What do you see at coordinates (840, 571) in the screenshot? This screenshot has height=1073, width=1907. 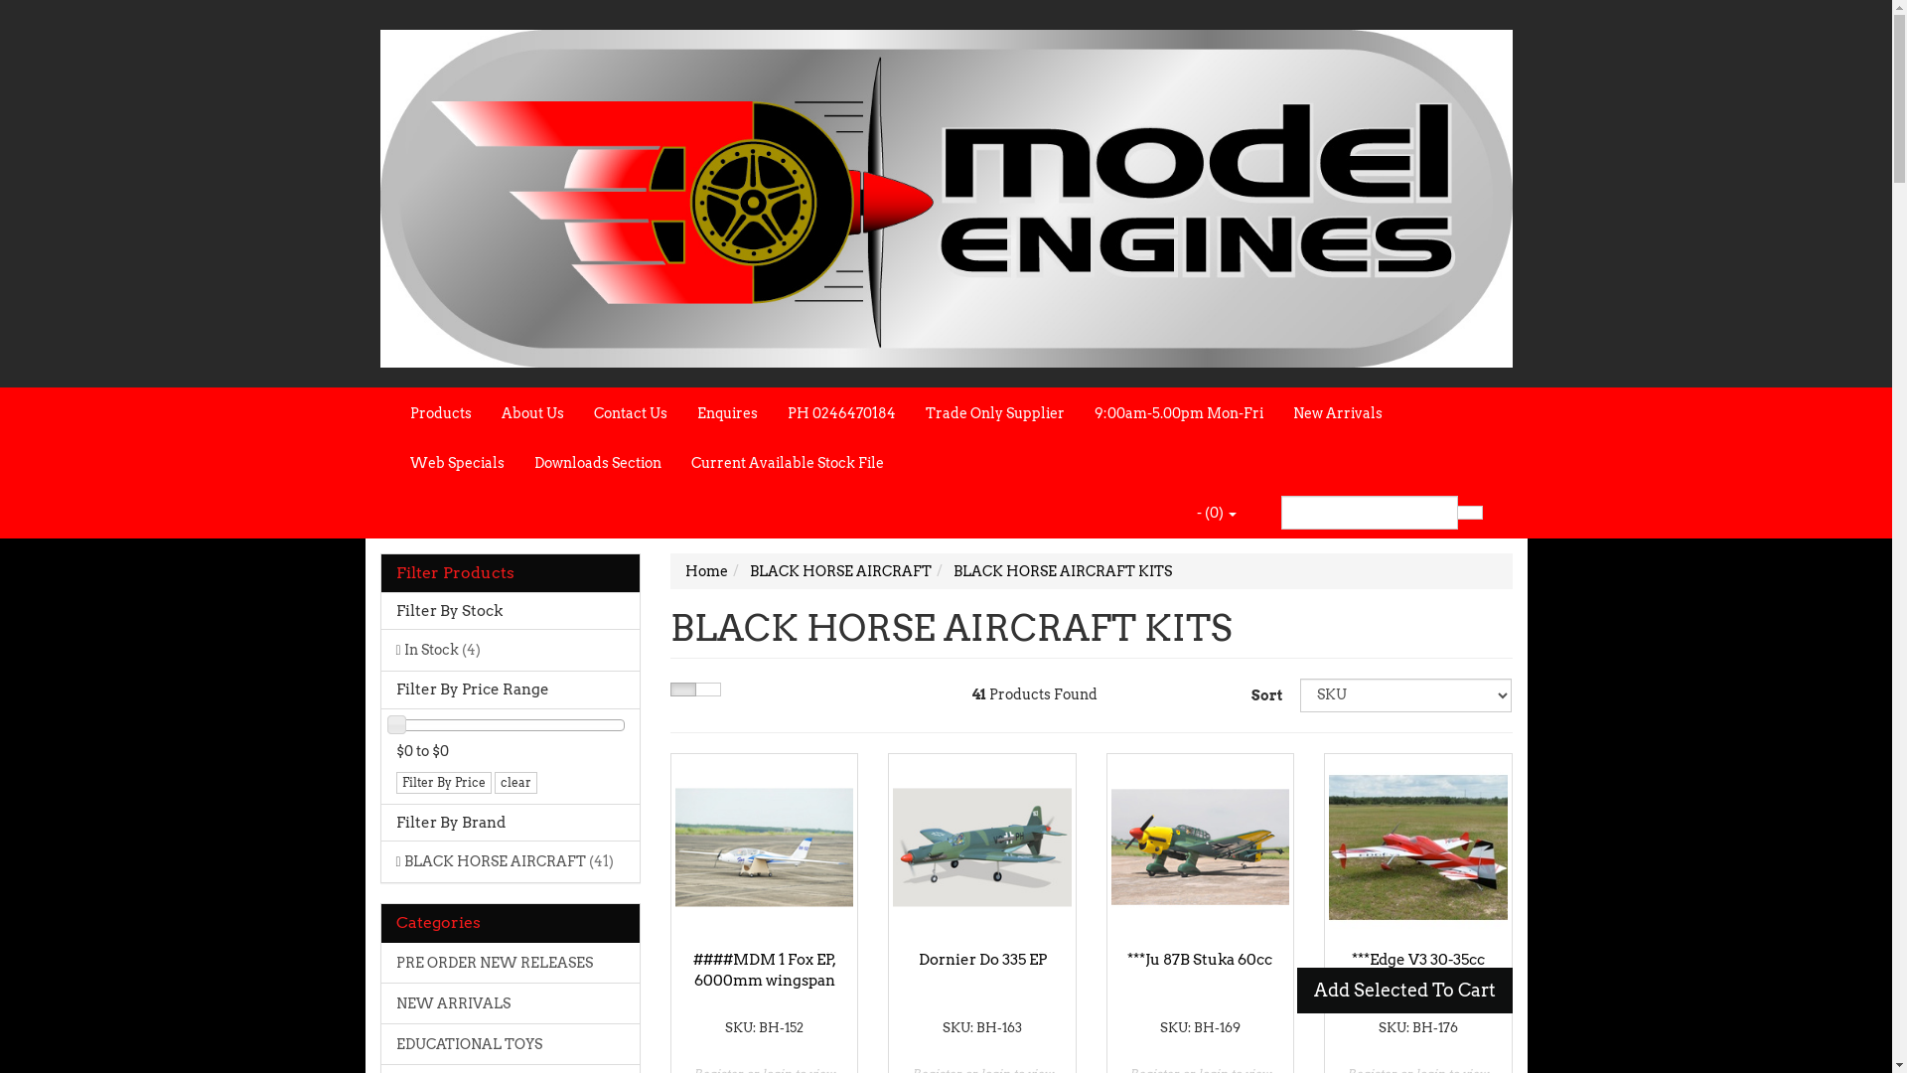 I see `BLACK HORSE AIRCRAFT` at bounding box center [840, 571].